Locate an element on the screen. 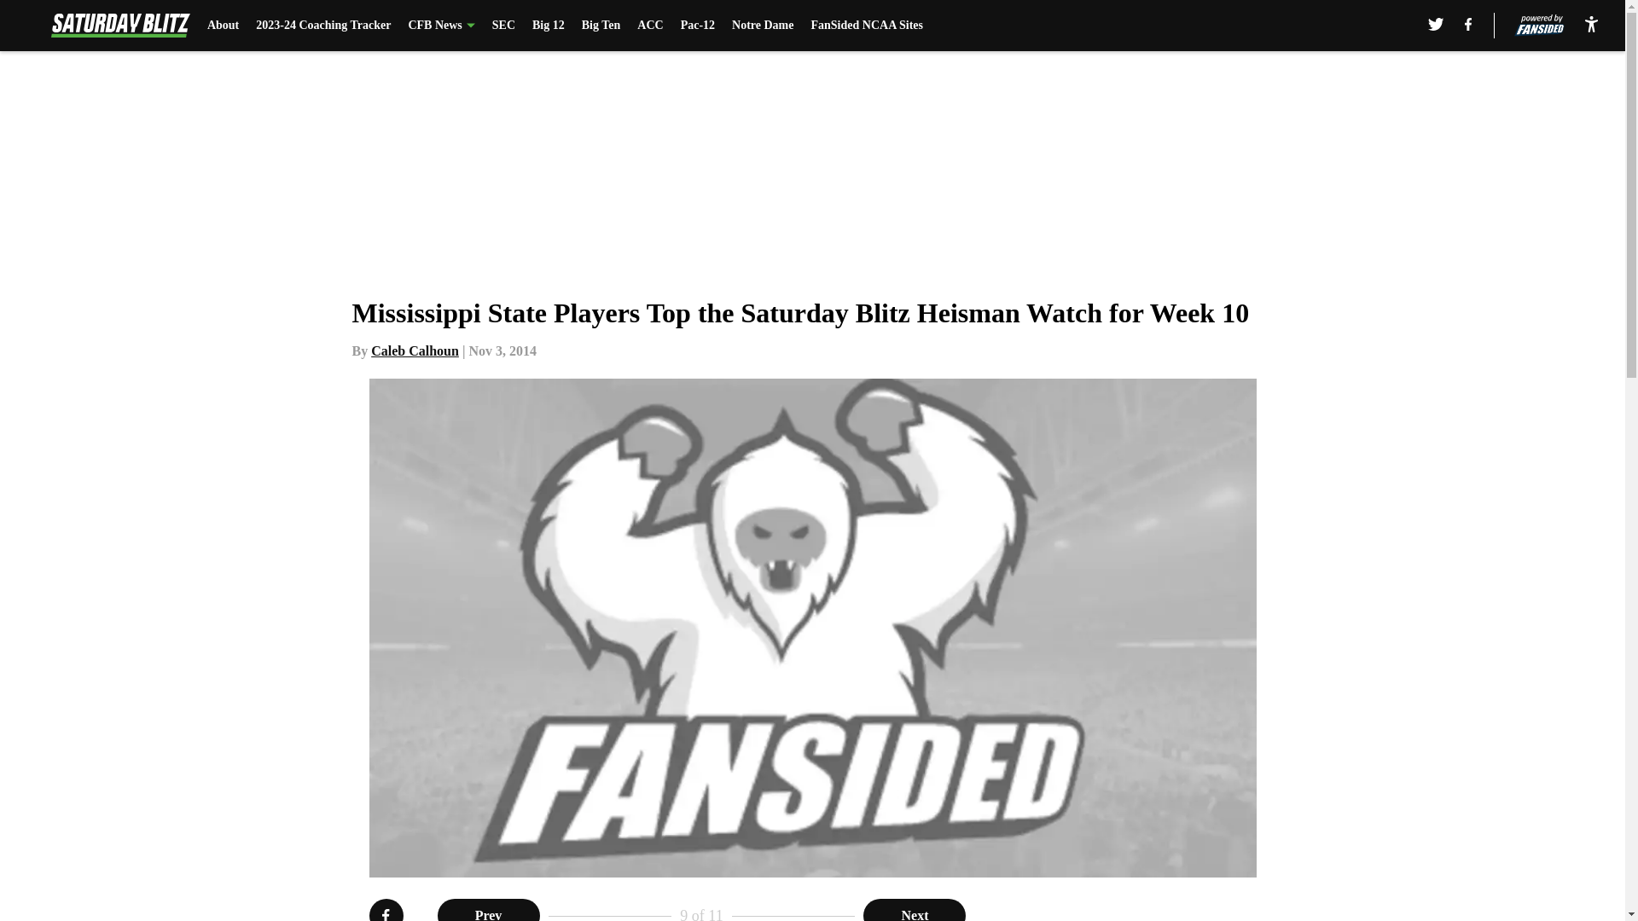 The width and height of the screenshot is (1638, 921). Next is located at coordinates (915, 910).